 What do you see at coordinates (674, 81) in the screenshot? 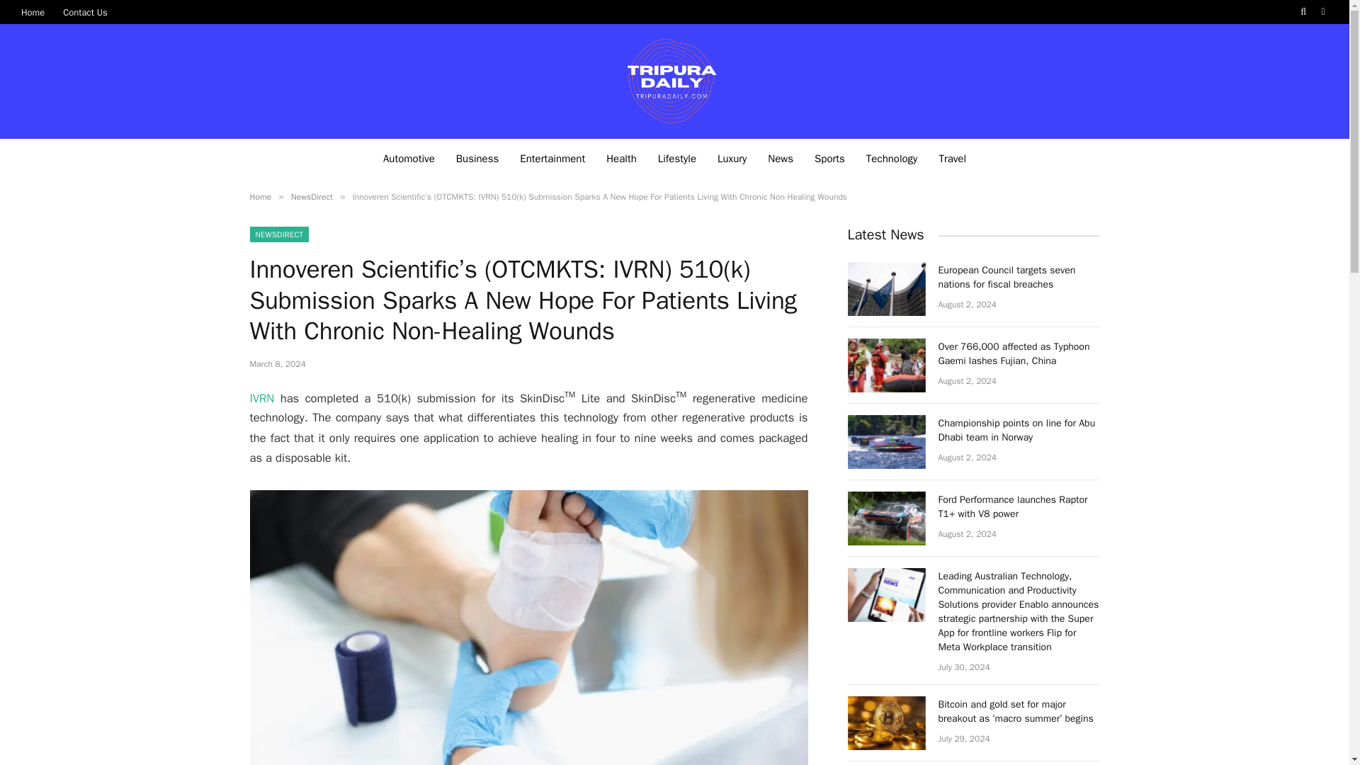
I see `Tripura Daily` at bounding box center [674, 81].